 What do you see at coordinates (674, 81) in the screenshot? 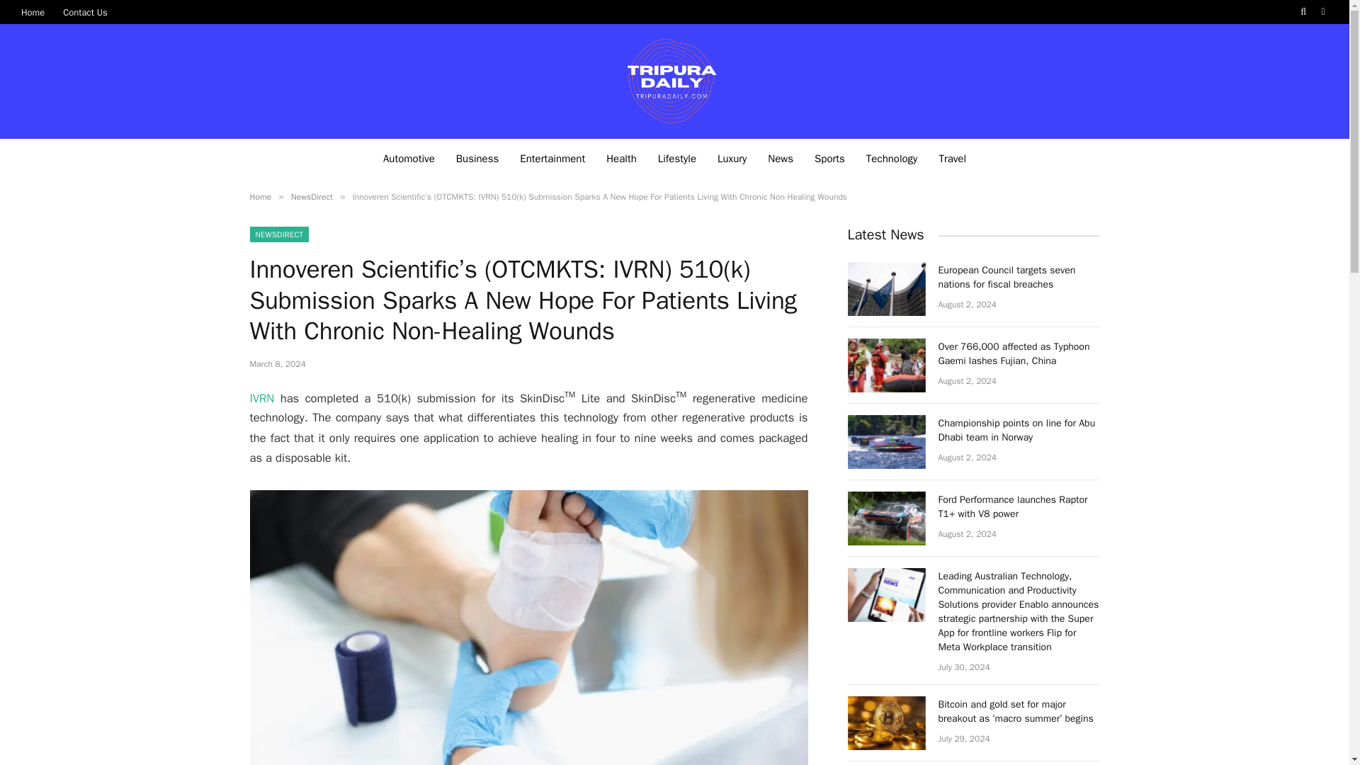
I see `Tripura Daily` at bounding box center [674, 81].